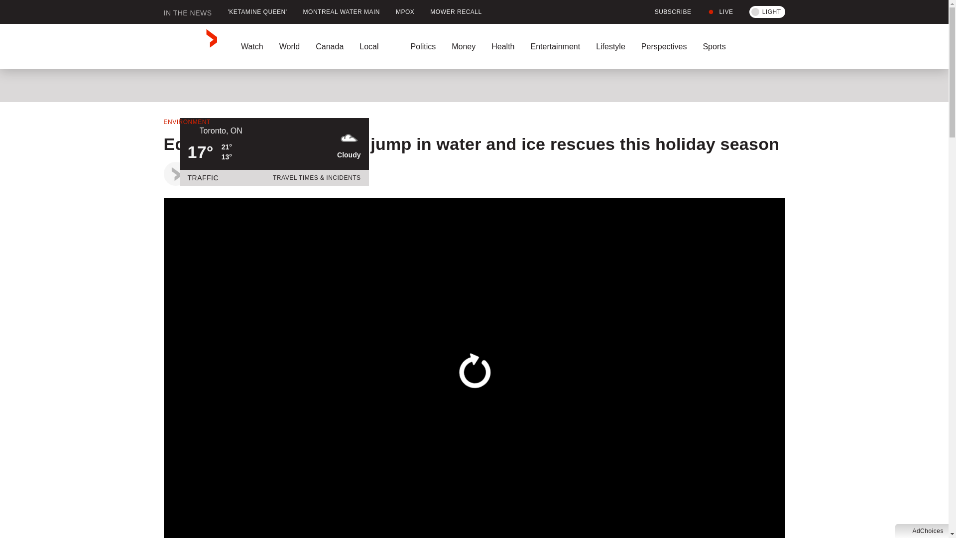 Image resolution: width=956 pixels, height=538 pixels. Describe the element at coordinates (190, 46) in the screenshot. I see `GlobalNews home` at that location.